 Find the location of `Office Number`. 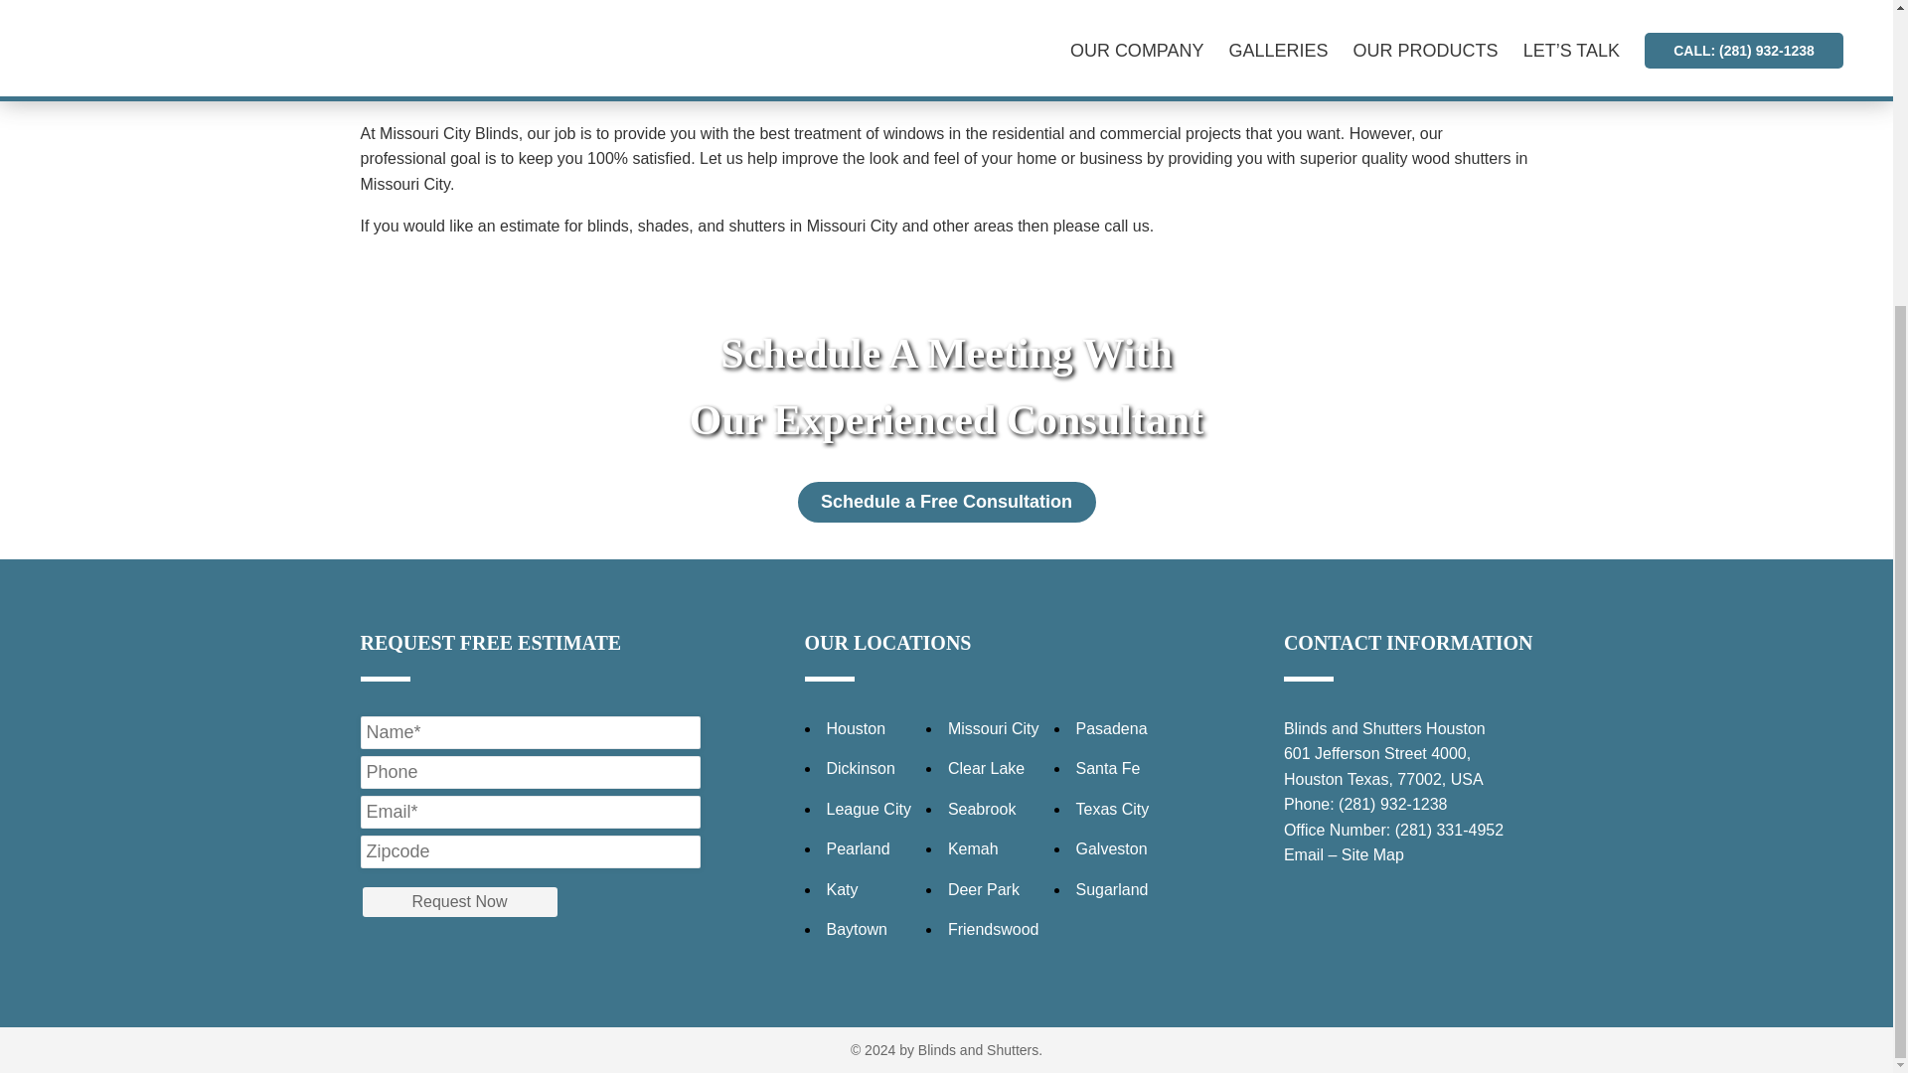

Office Number is located at coordinates (1449, 830).